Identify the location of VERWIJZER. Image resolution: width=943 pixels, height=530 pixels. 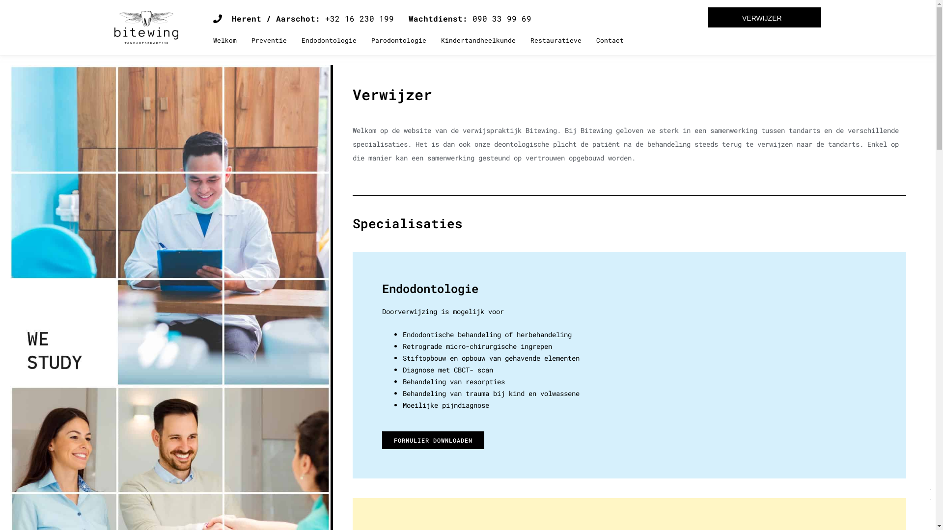
(765, 18).